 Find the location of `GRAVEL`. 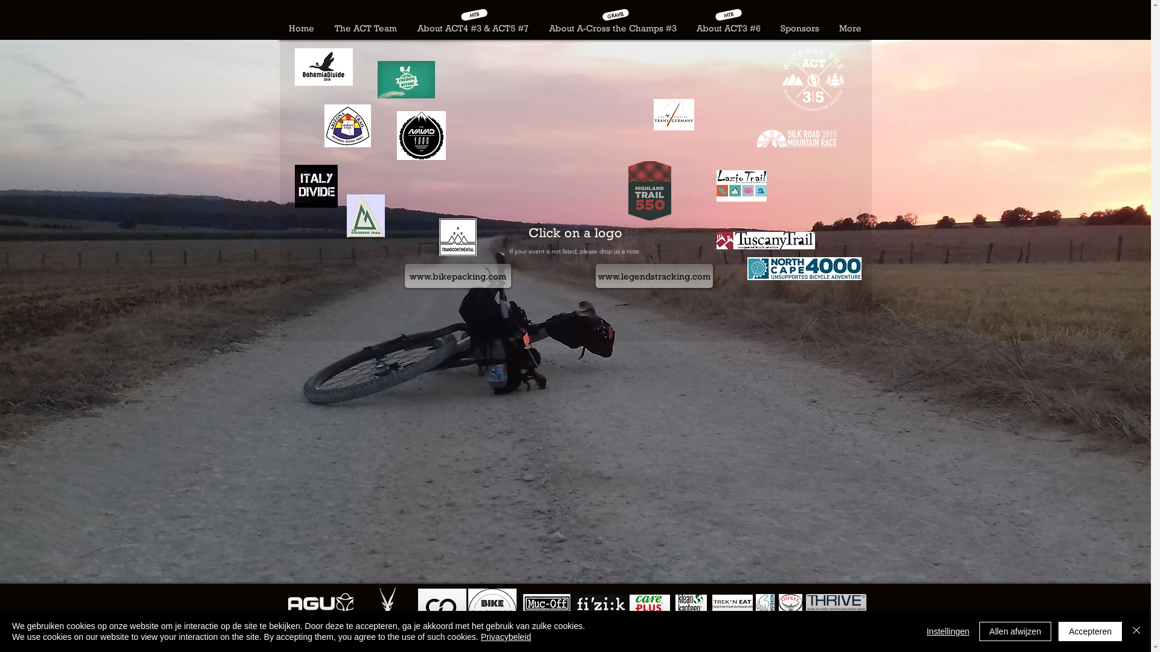

GRAVEL is located at coordinates (615, 12).